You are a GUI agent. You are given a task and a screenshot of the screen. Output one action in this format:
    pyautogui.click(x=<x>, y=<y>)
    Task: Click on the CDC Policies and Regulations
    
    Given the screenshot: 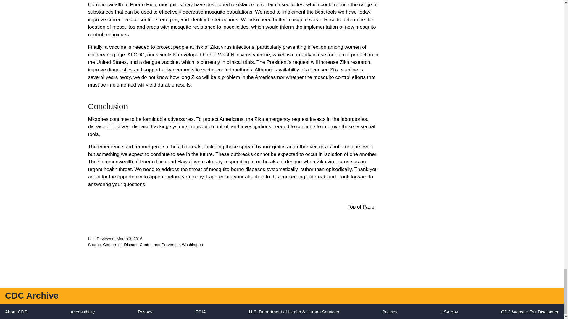 What is the action you would take?
    pyautogui.click(x=390, y=311)
    